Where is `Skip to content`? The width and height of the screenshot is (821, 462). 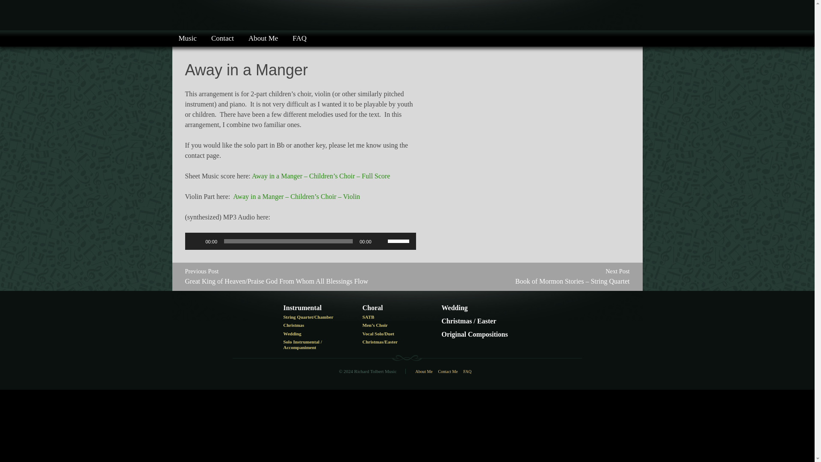 Skip to content is located at coordinates (21, 36).